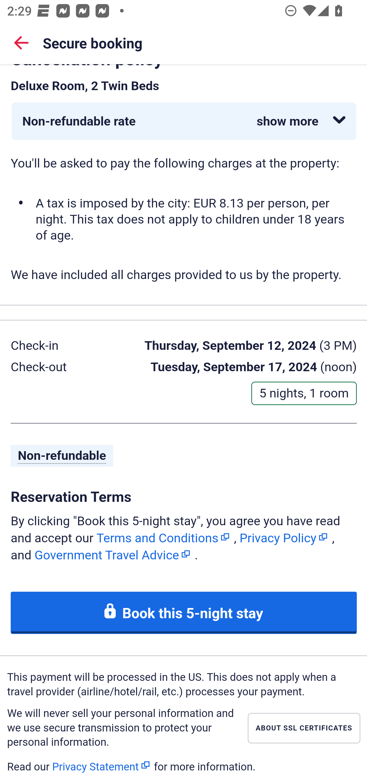  What do you see at coordinates (101, 765) in the screenshot?
I see `Privacy Statement Privacy Statement ` at bounding box center [101, 765].